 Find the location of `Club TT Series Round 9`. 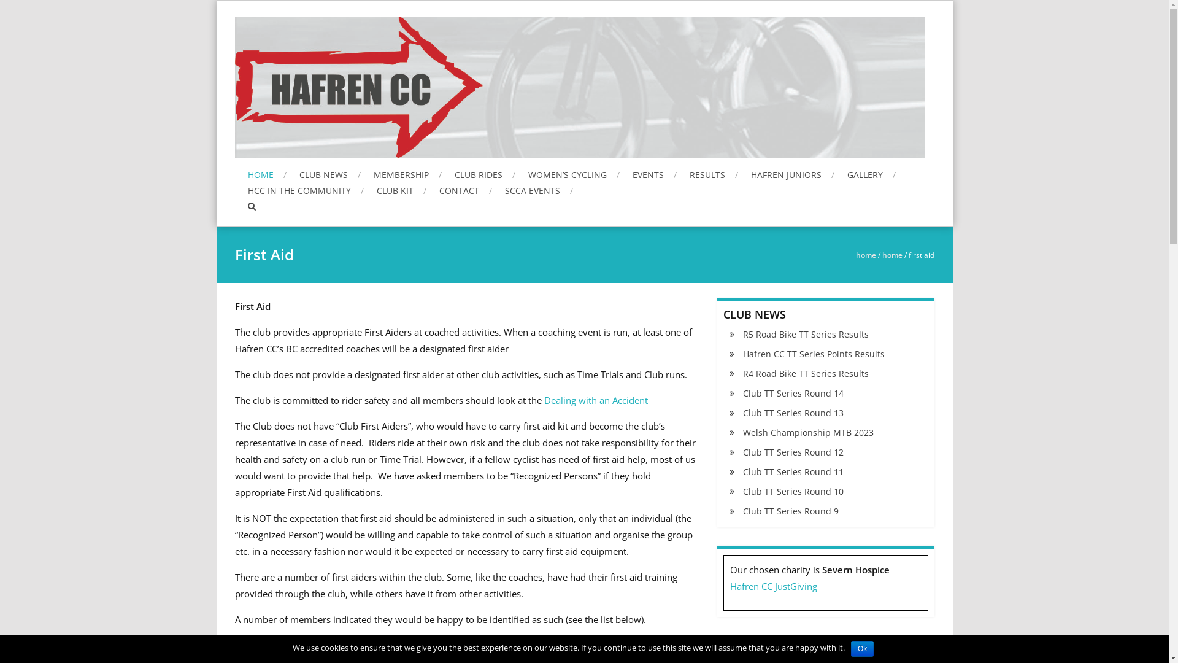

Club TT Series Round 9 is located at coordinates (784, 511).